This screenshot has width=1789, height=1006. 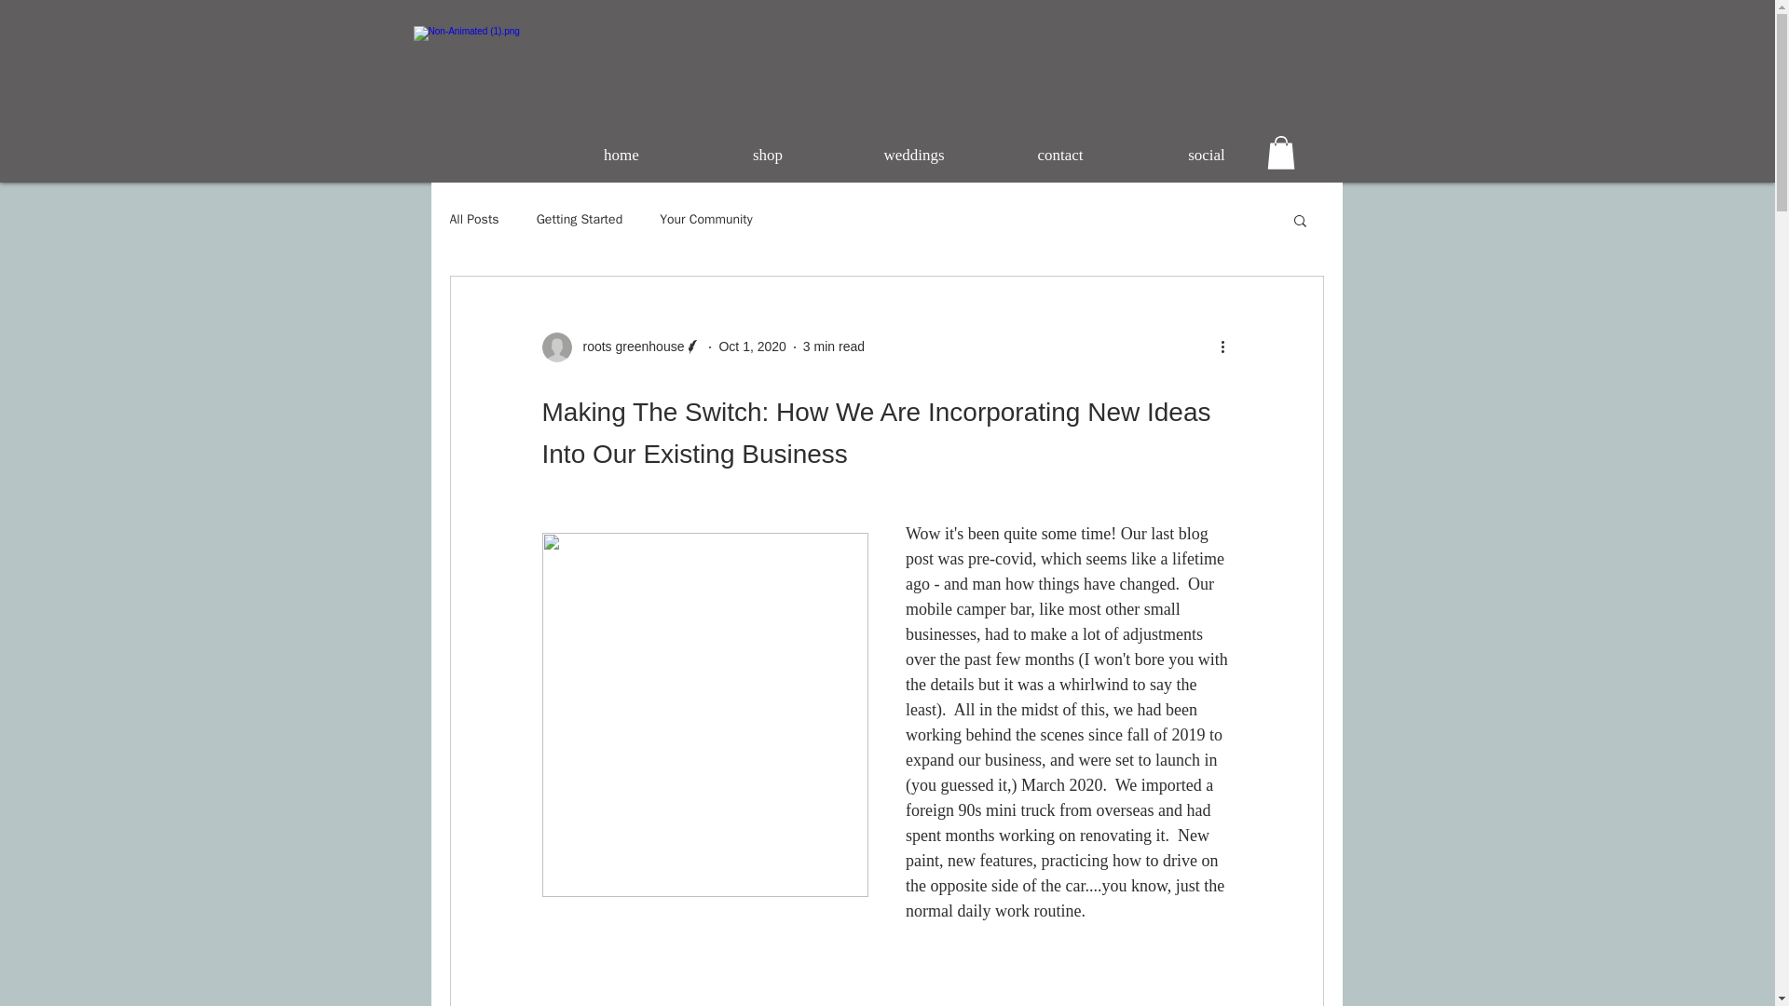 What do you see at coordinates (913, 146) in the screenshot?
I see `weddings` at bounding box center [913, 146].